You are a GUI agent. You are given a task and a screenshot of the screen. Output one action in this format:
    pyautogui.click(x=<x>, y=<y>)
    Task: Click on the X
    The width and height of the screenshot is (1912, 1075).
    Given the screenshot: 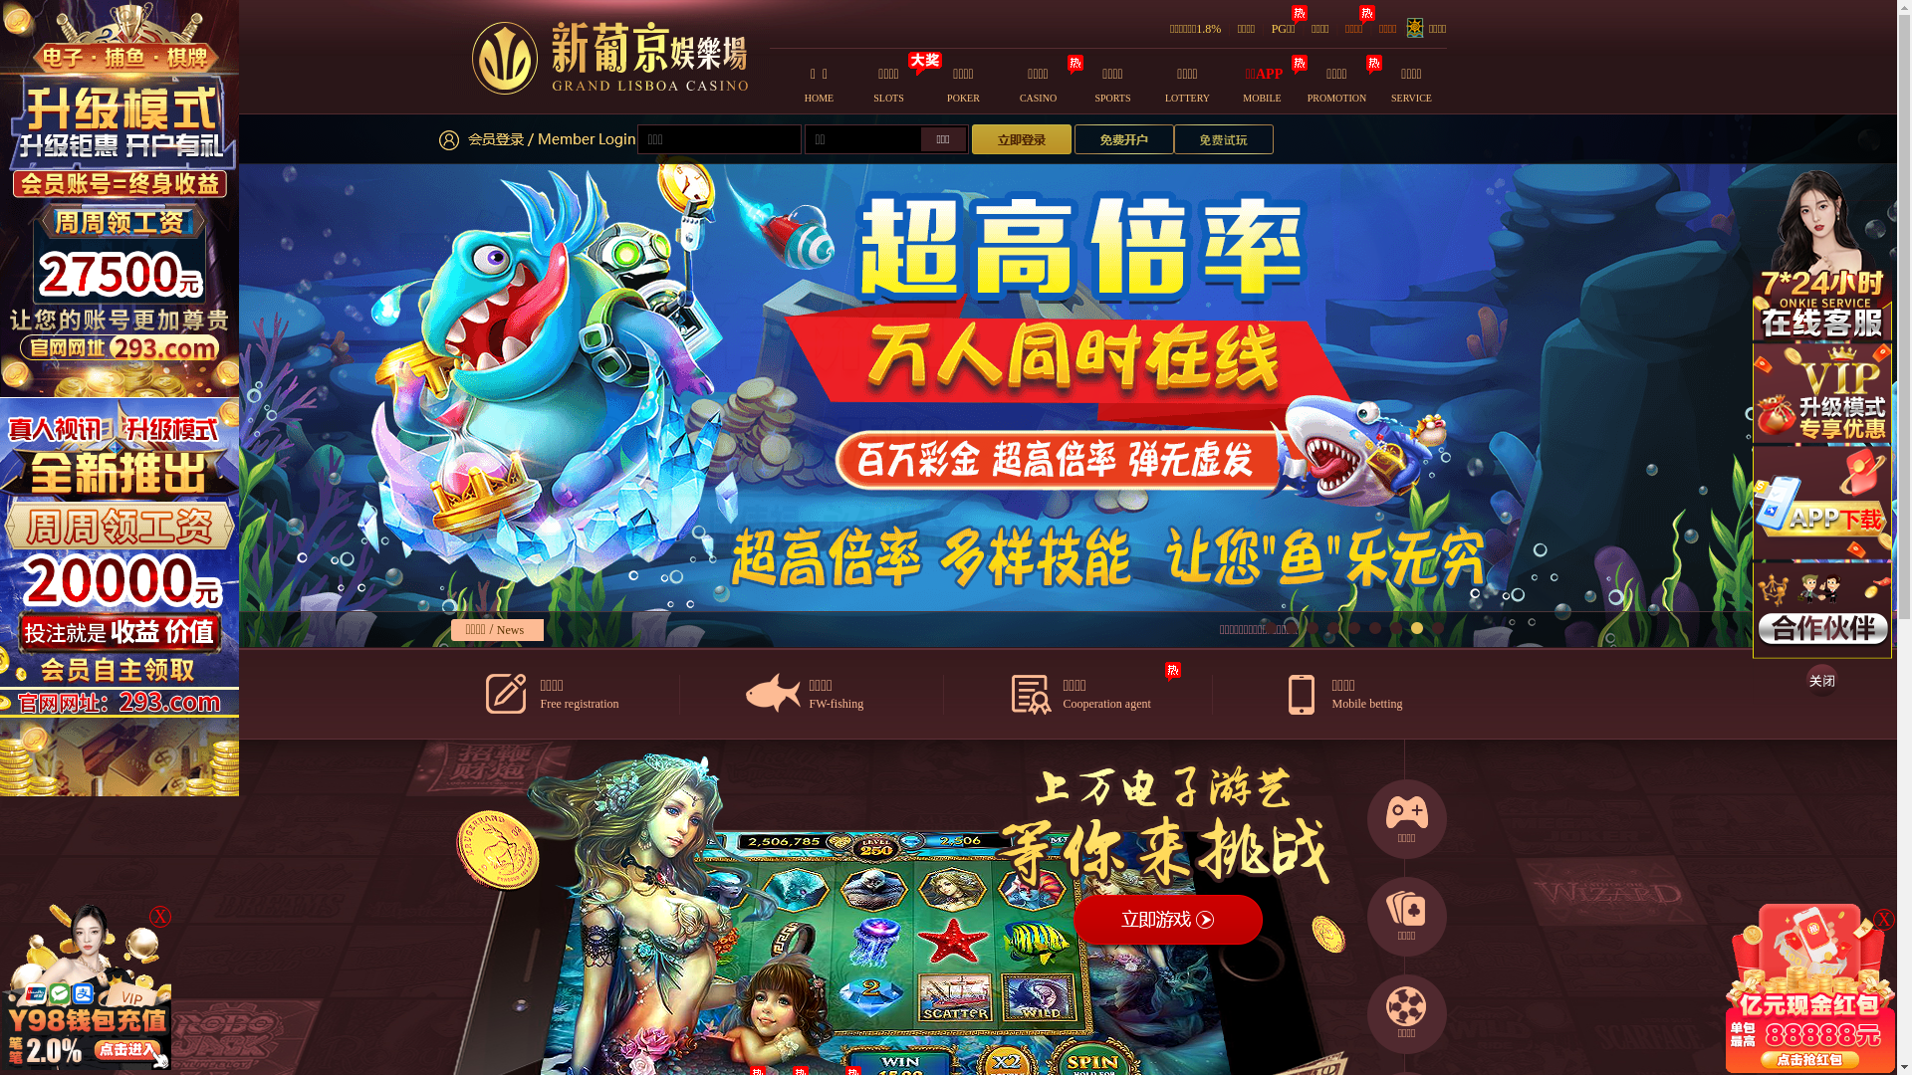 What is the action you would take?
    pyautogui.click(x=1884, y=920)
    